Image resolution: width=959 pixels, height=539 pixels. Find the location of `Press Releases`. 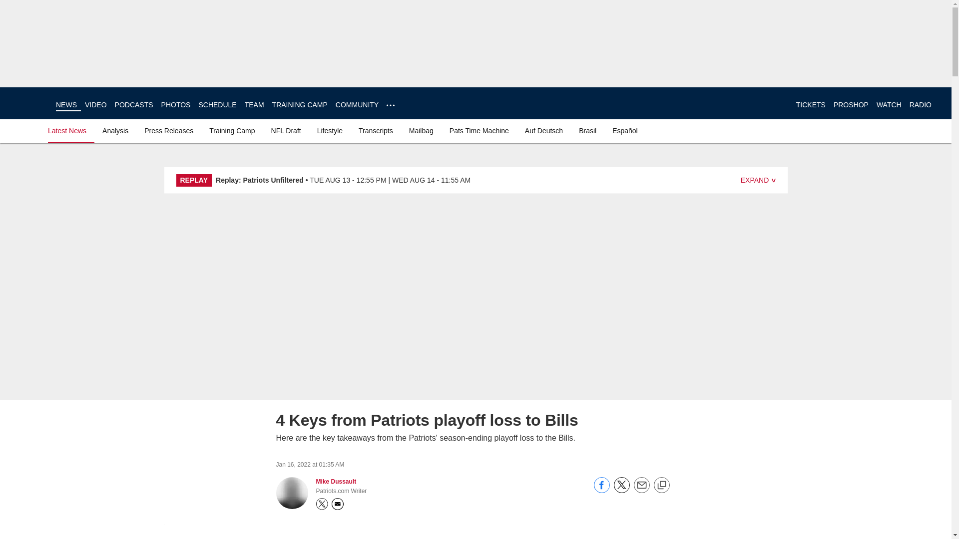

Press Releases is located at coordinates (169, 131).